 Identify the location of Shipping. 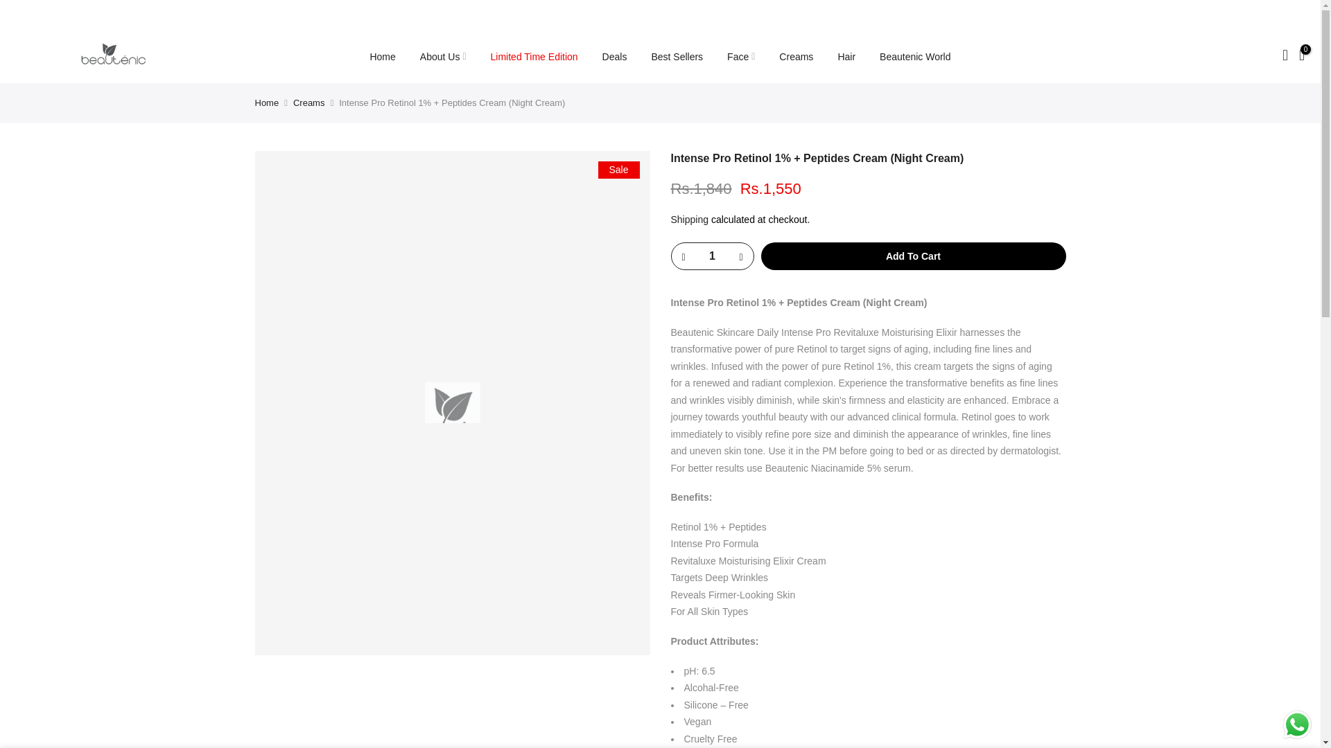
(690, 219).